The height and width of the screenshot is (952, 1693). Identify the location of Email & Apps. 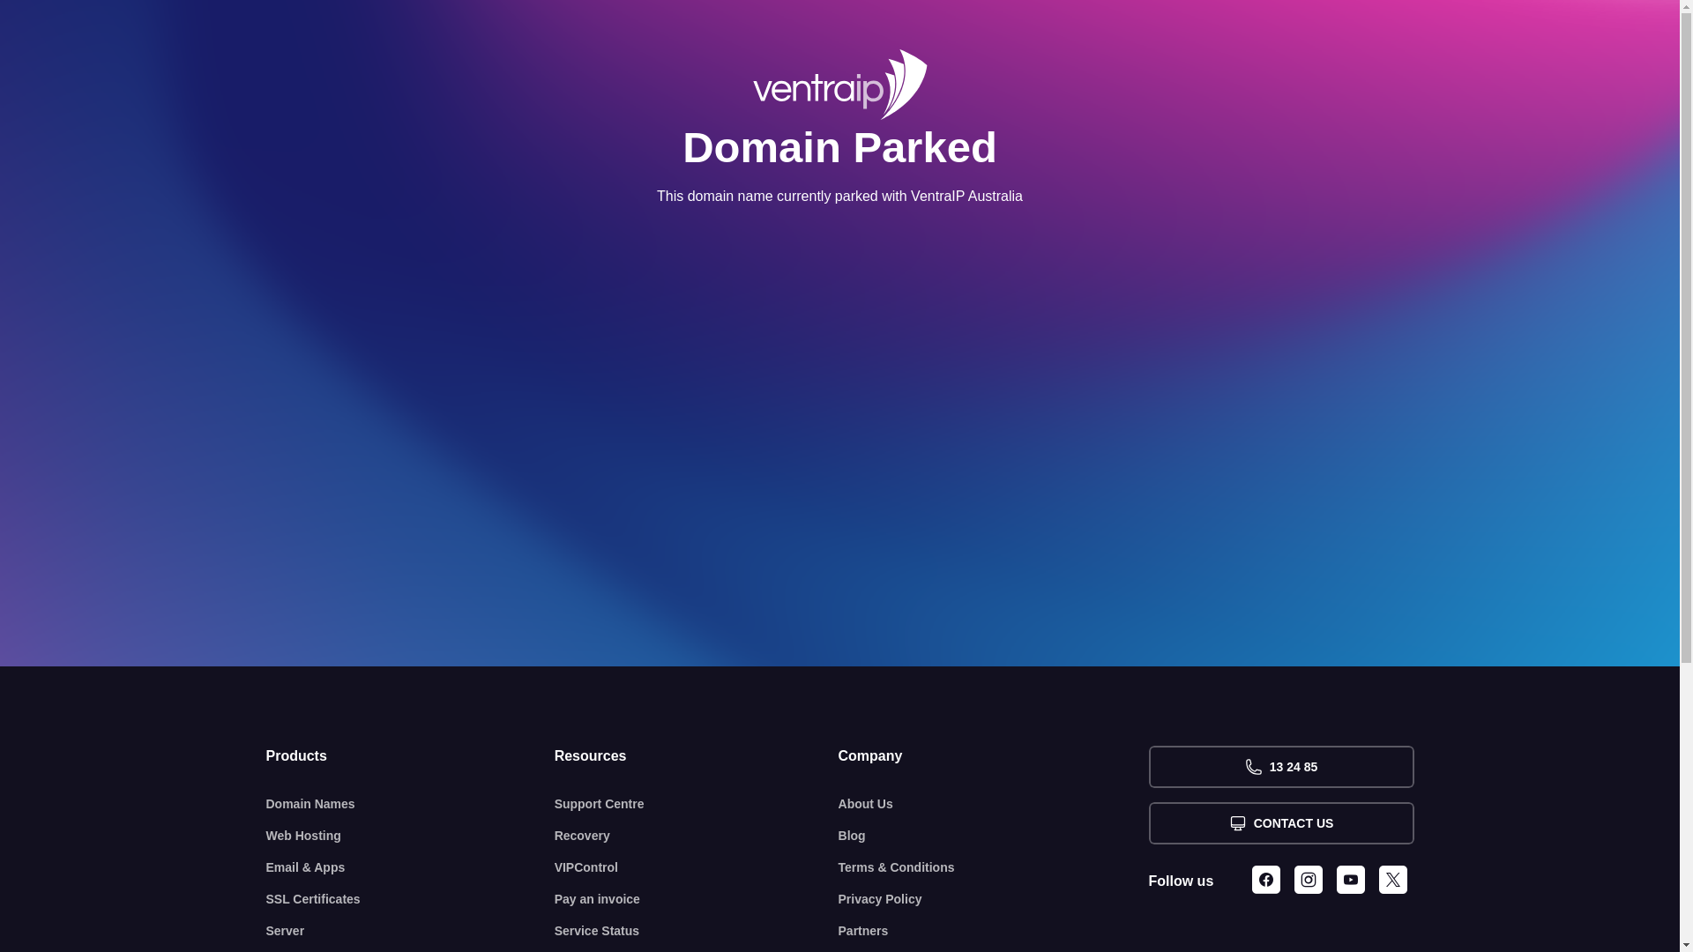
(411, 867).